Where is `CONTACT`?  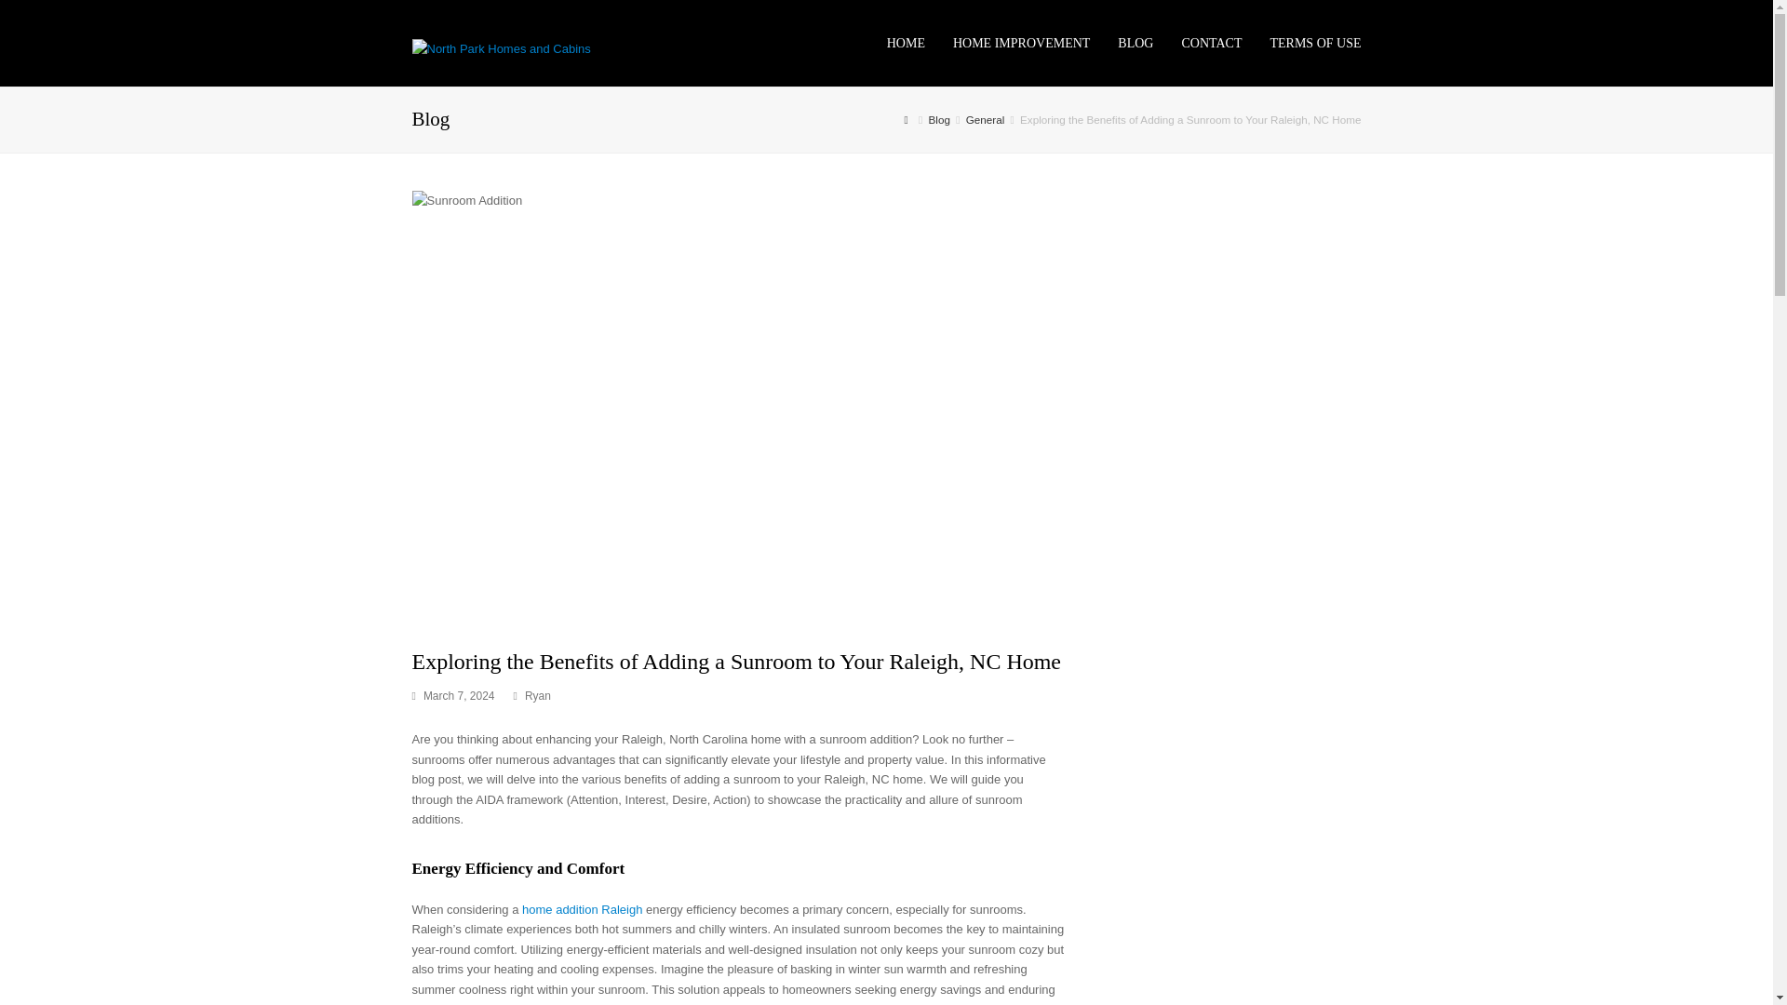 CONTACT is located at coordinates (1211, 43).